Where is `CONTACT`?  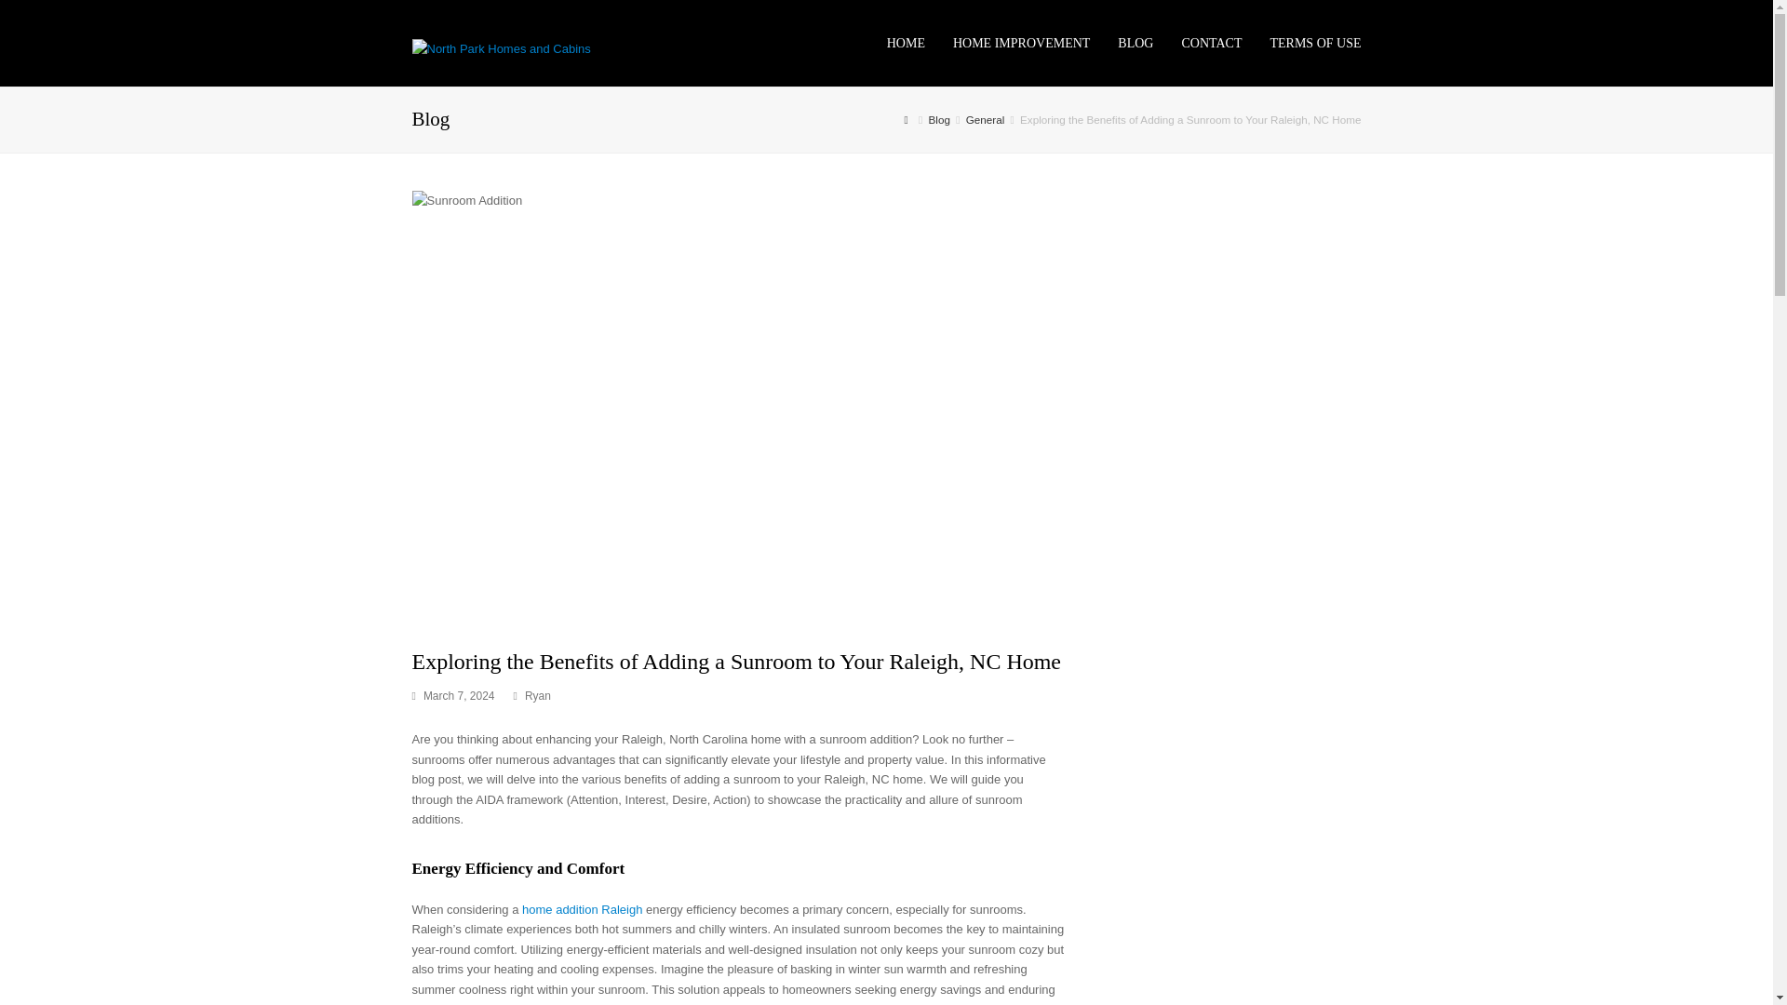 CONTACT is located at coordinates (1211, 43).